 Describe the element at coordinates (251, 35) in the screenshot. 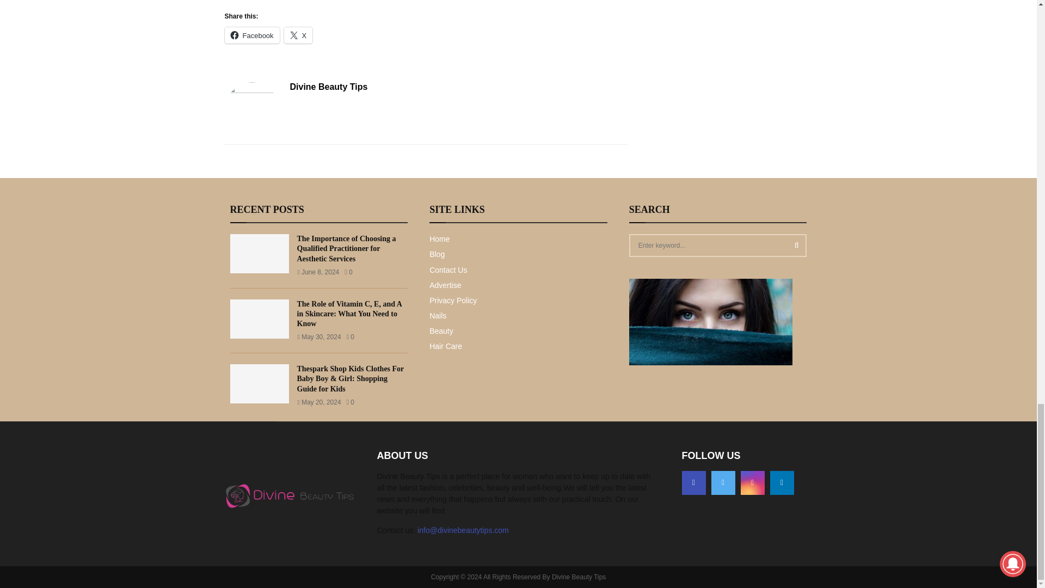

I see `Facebook` at that location.